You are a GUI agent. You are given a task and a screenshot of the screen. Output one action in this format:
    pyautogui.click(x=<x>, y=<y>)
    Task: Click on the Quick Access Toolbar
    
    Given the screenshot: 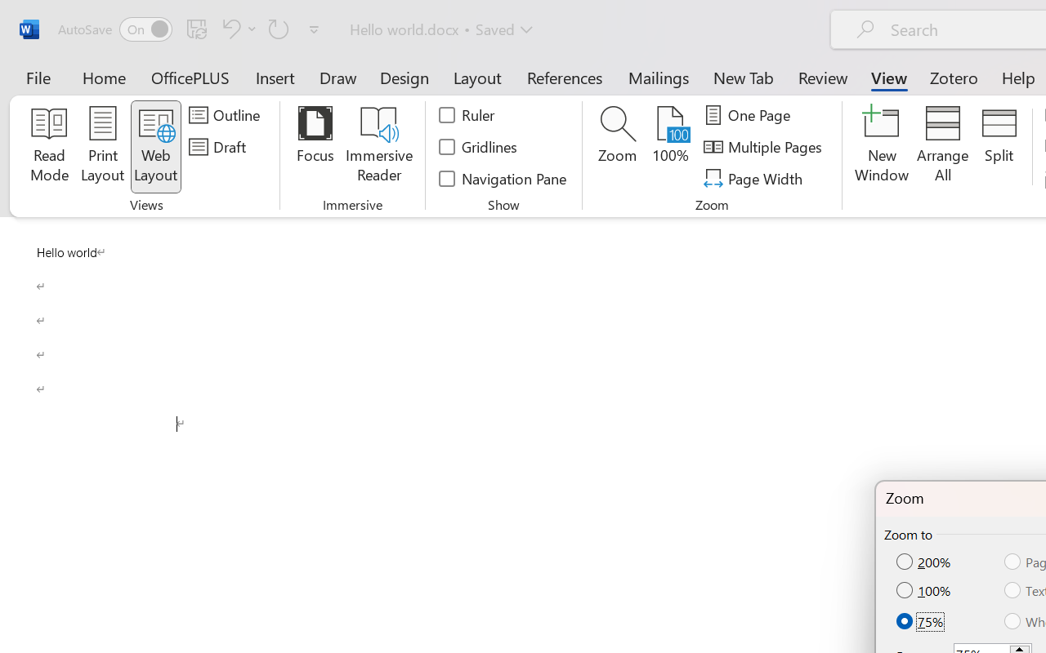 What is the action you would take?
    pyautogui.click(x=191, y=29)
    